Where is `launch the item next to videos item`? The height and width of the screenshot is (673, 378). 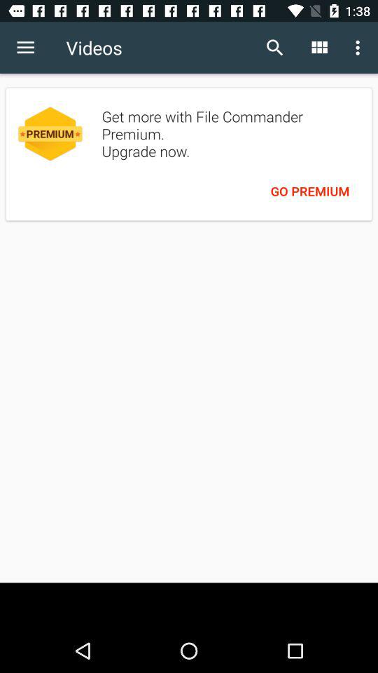
launch the item next to videos item is located at coordinates (25, 48).